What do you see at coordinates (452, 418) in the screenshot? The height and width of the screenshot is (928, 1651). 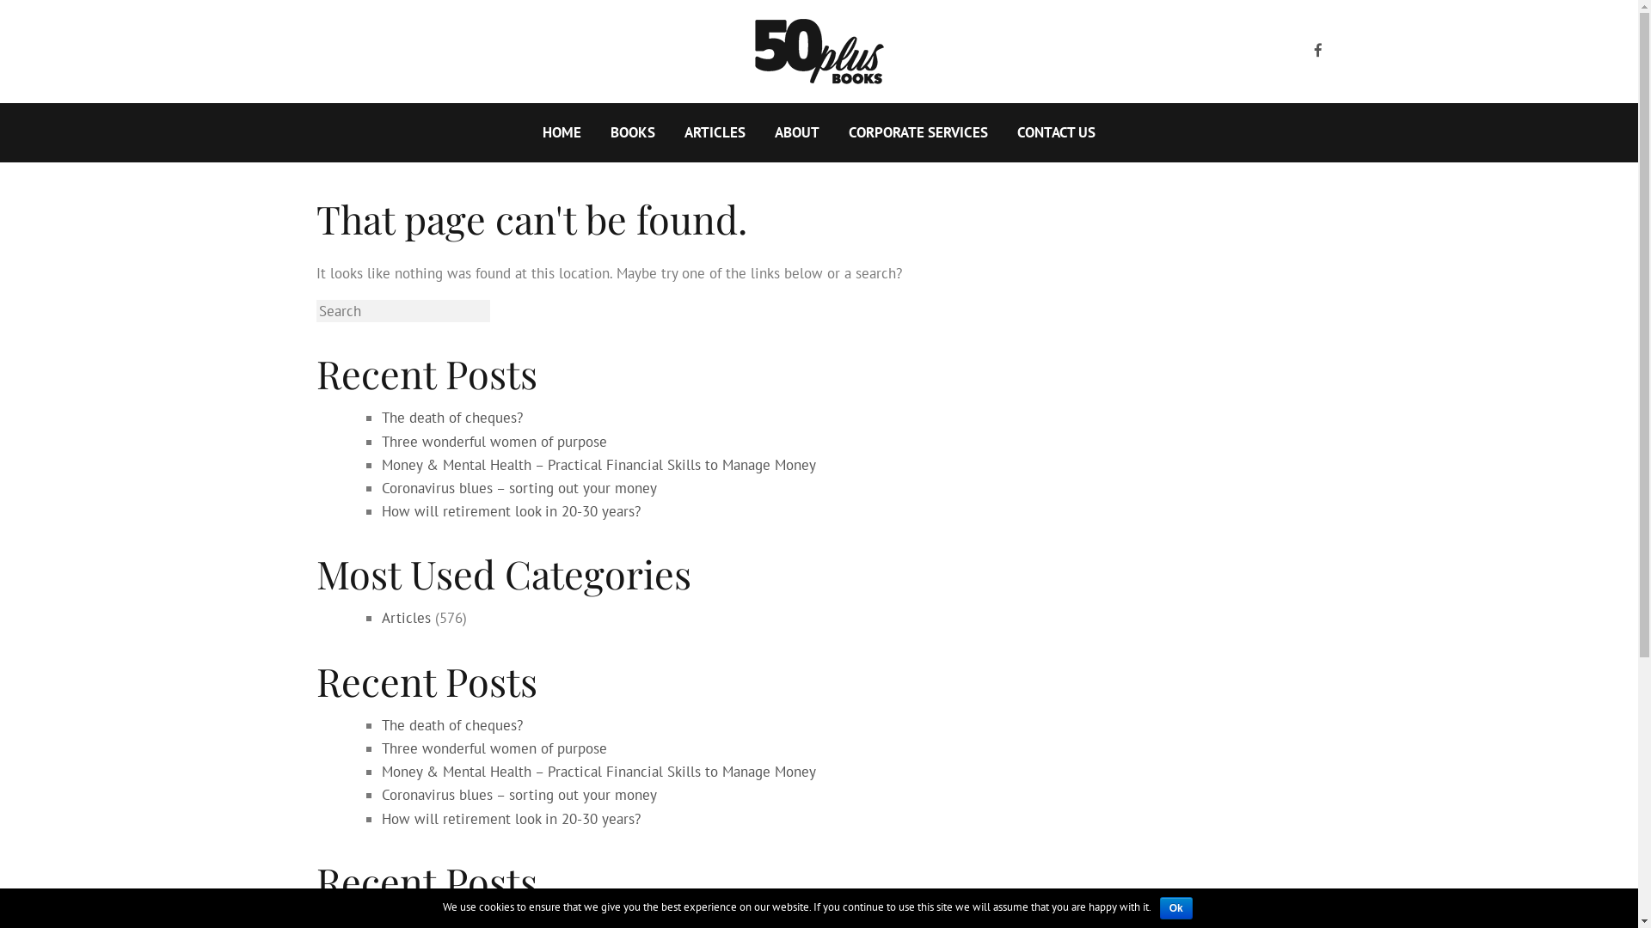 I see `The death of cheques?` at bounding box center [452, 418].